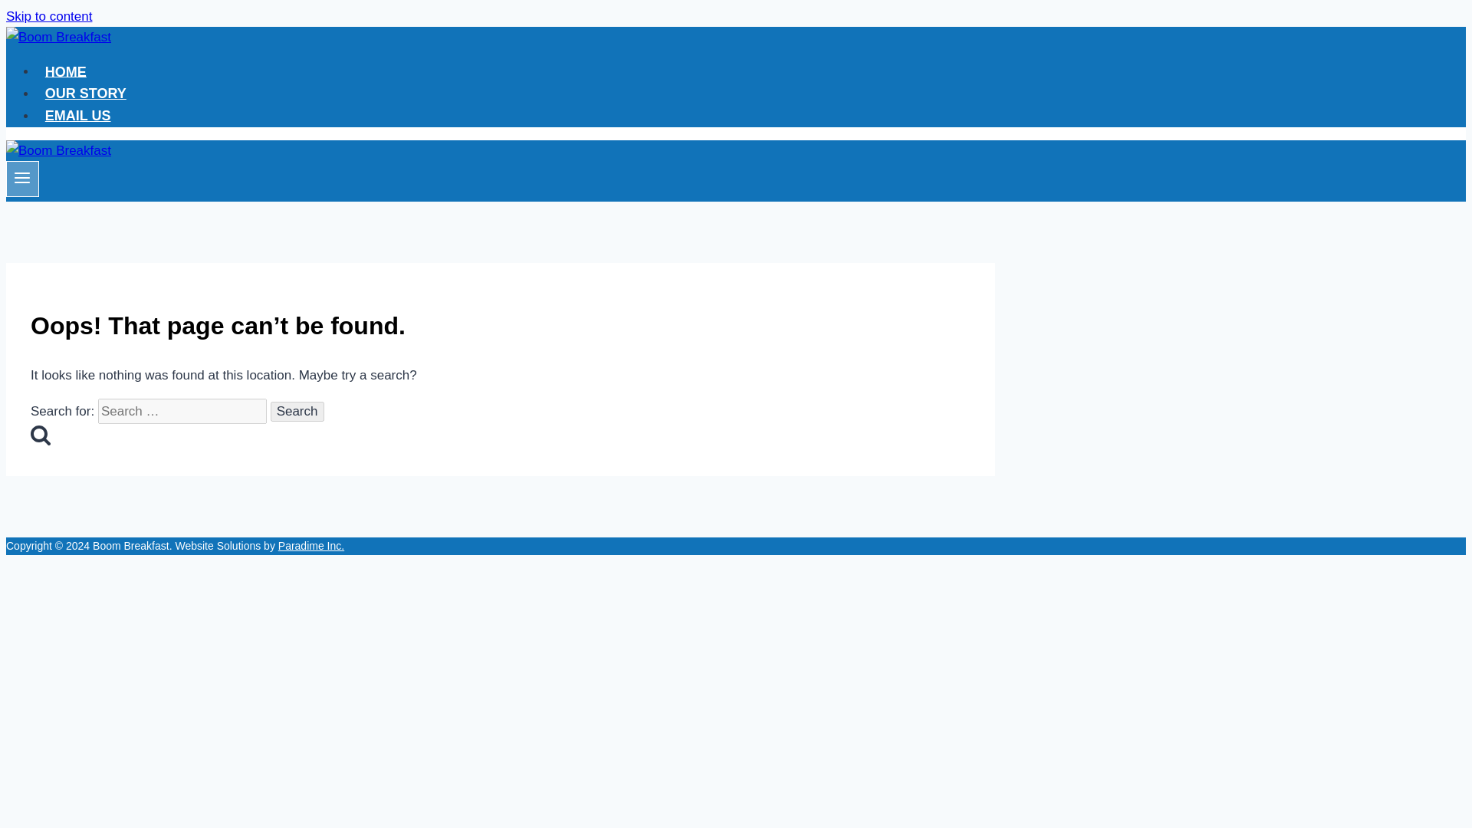  What do you see at coordinates (86, 94) in the screenshot?
I see `OUR STORY` at bounding box center [86, 94].